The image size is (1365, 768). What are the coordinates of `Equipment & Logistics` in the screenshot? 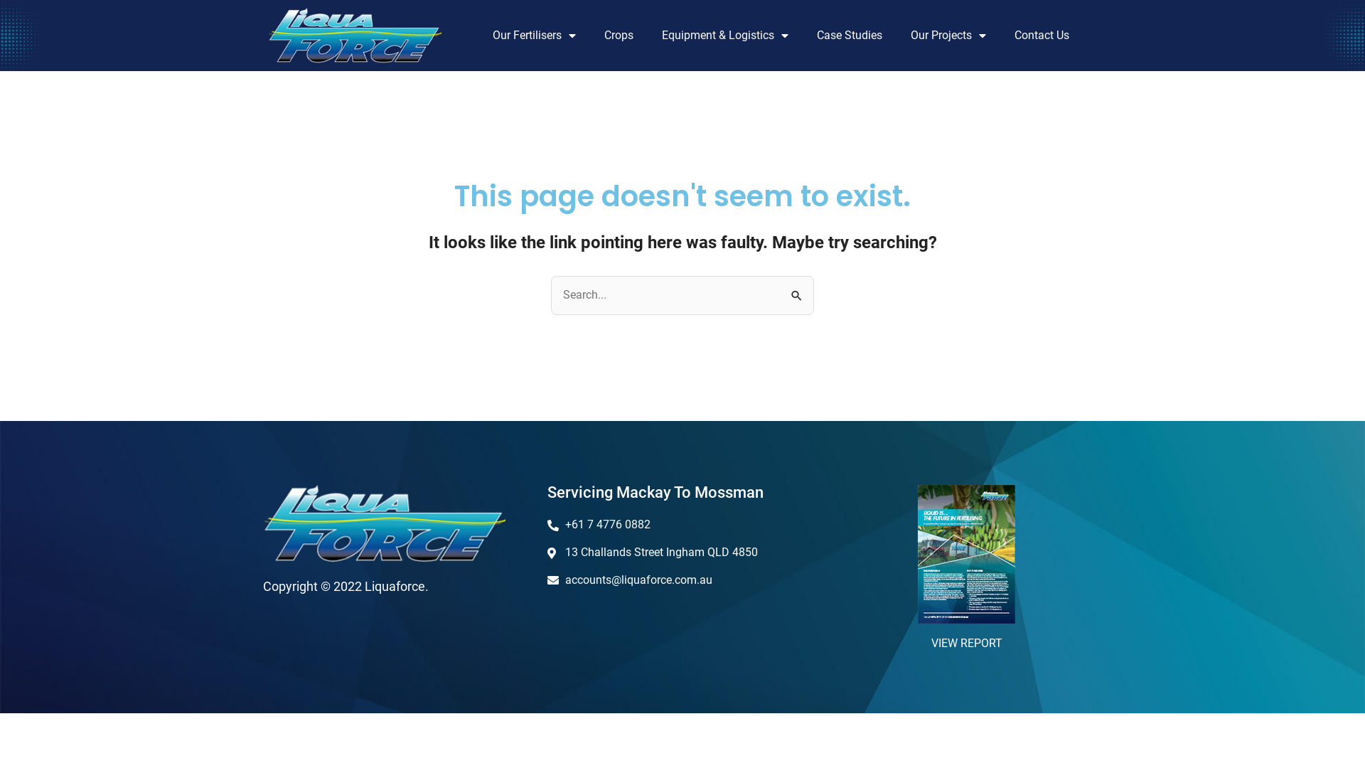 It's located at (725, 36).